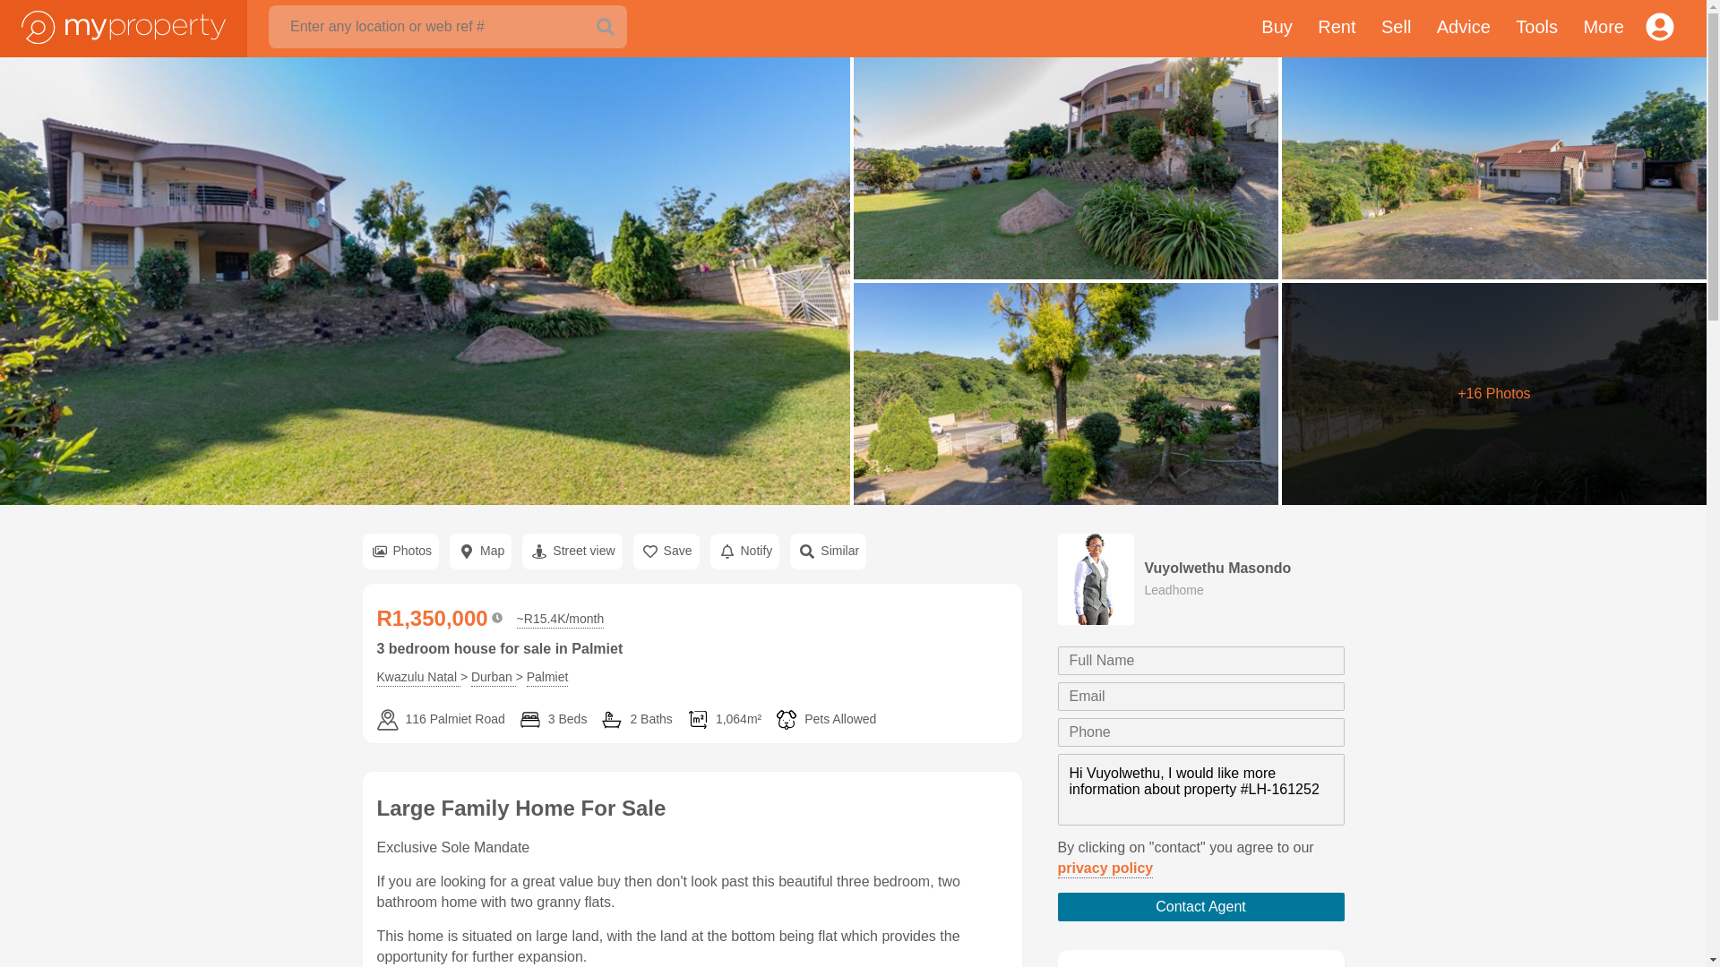  What do you see at coordinates (1336, 29) in the screenshot?
I see `Rent` at bounding box center [1336, 29].